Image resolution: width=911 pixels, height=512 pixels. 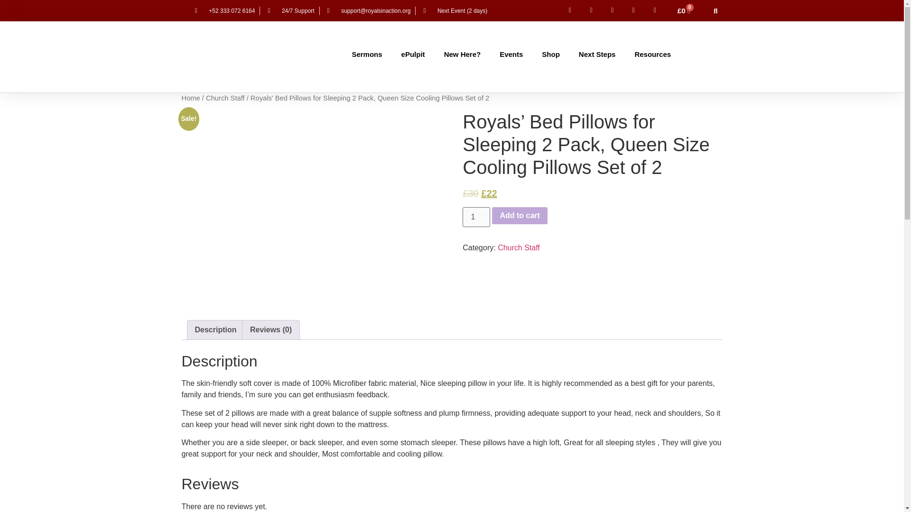 What do you see at coordinates (597, 54) in the screenshot?
I see `Next Steps` at bounding box center [597, 54].